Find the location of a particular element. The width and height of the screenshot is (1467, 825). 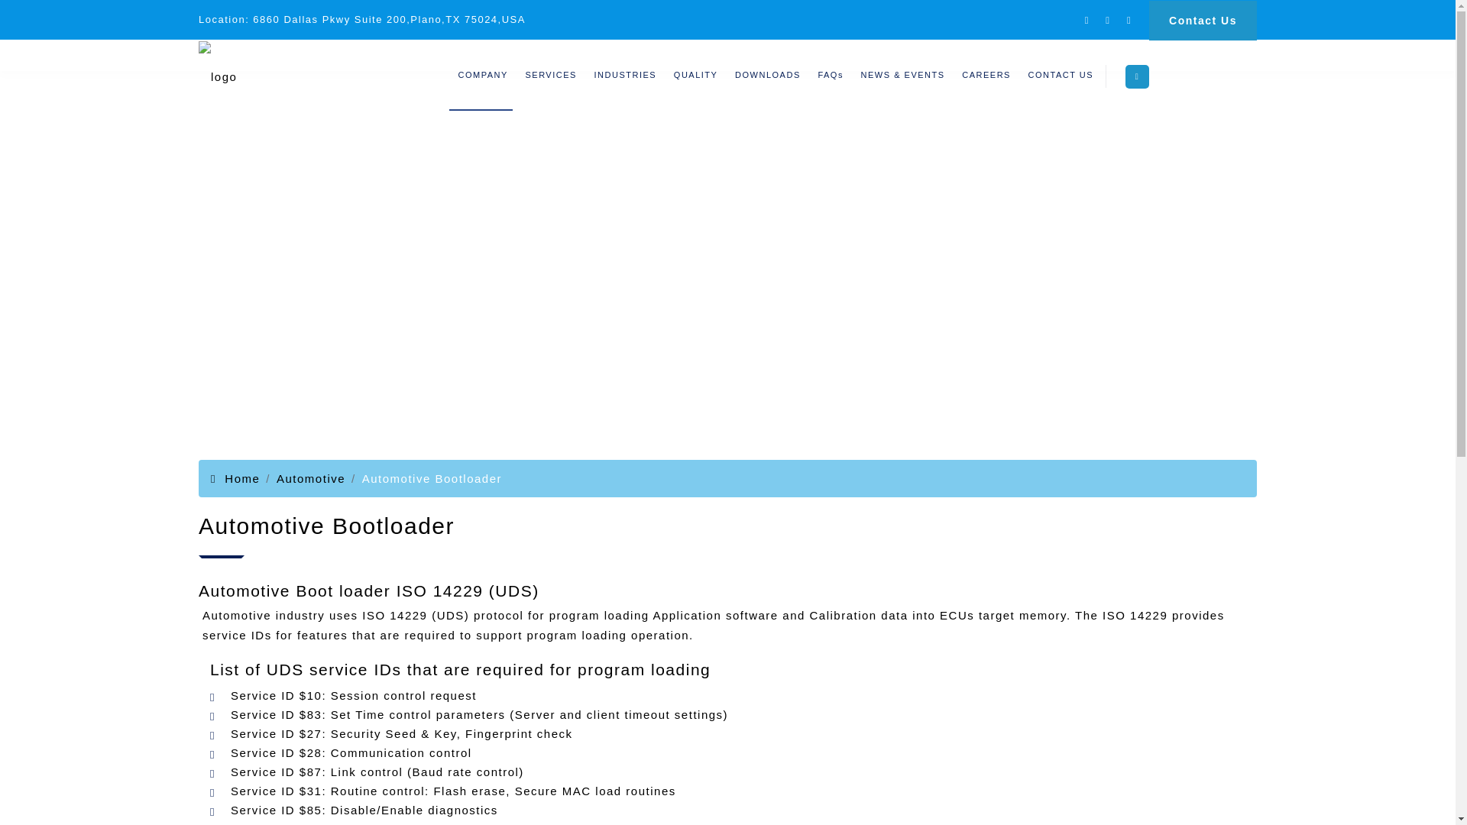

SERVICES is located at coordinates (727, 458).